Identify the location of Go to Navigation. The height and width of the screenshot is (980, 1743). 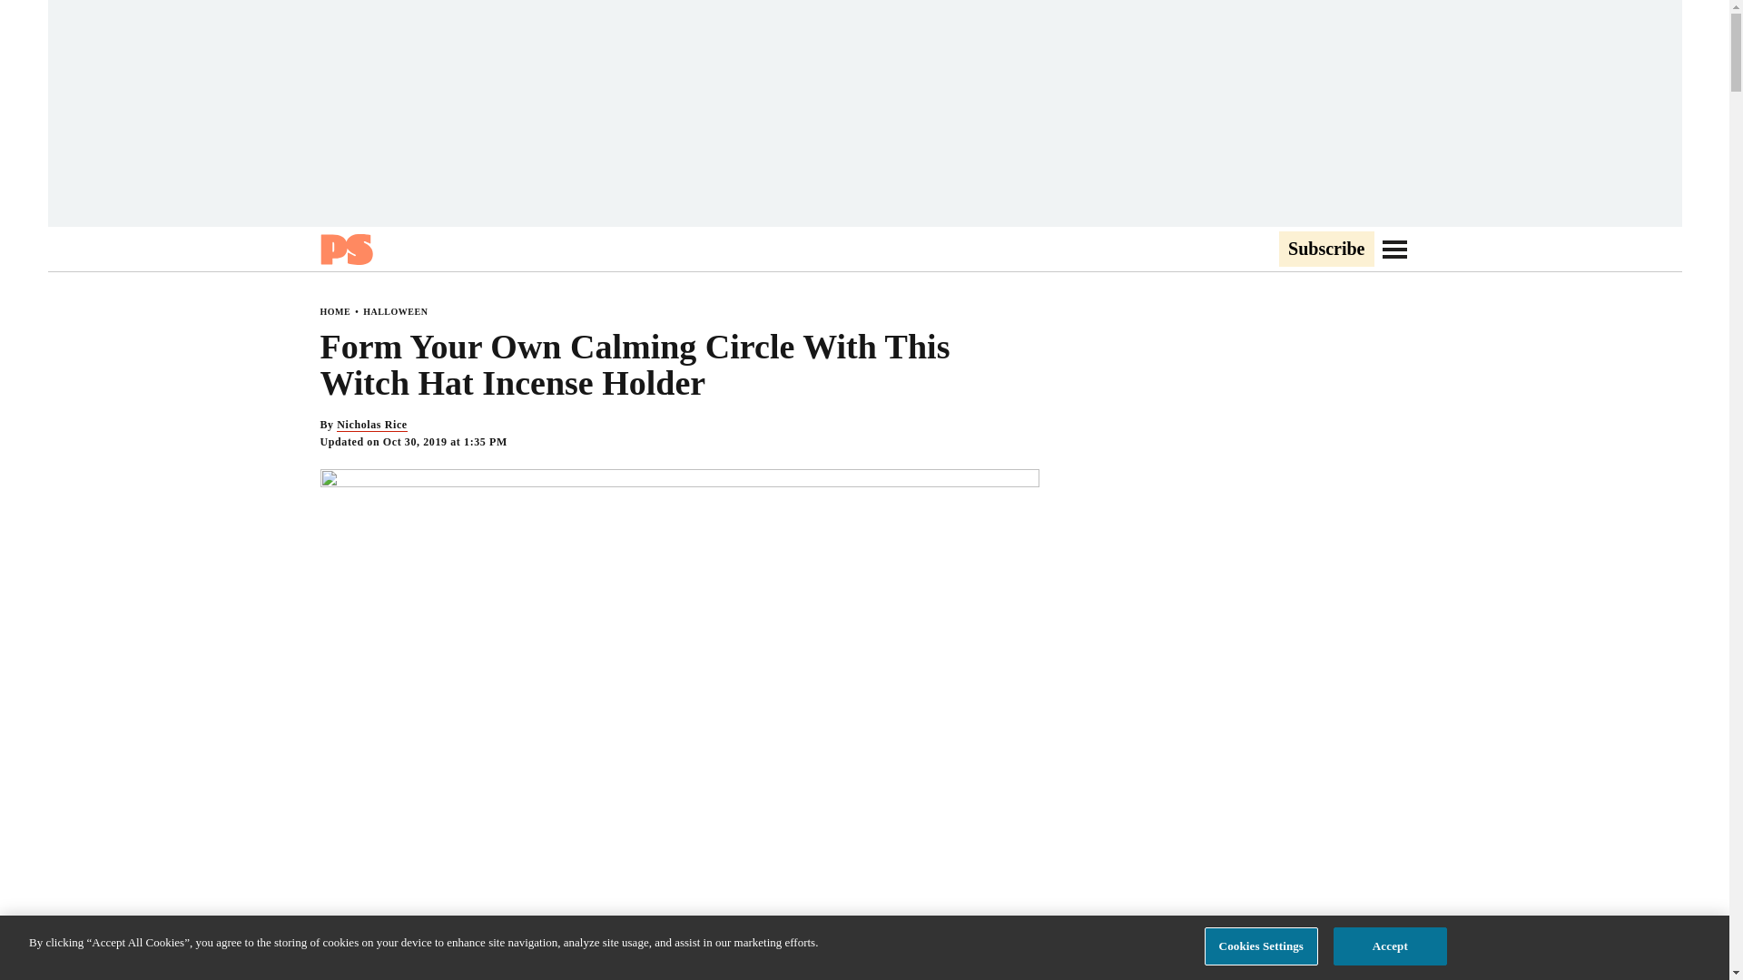
(1394, 249).